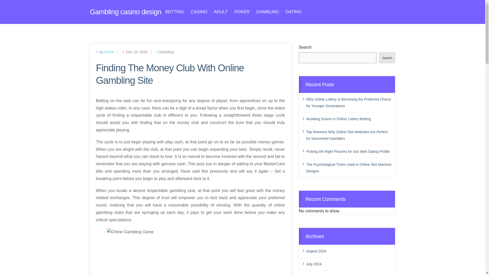  What do you see at coordinates (268, 12) in the screenshot?
I see `GAMBLING` at bounding box center [268, 12].